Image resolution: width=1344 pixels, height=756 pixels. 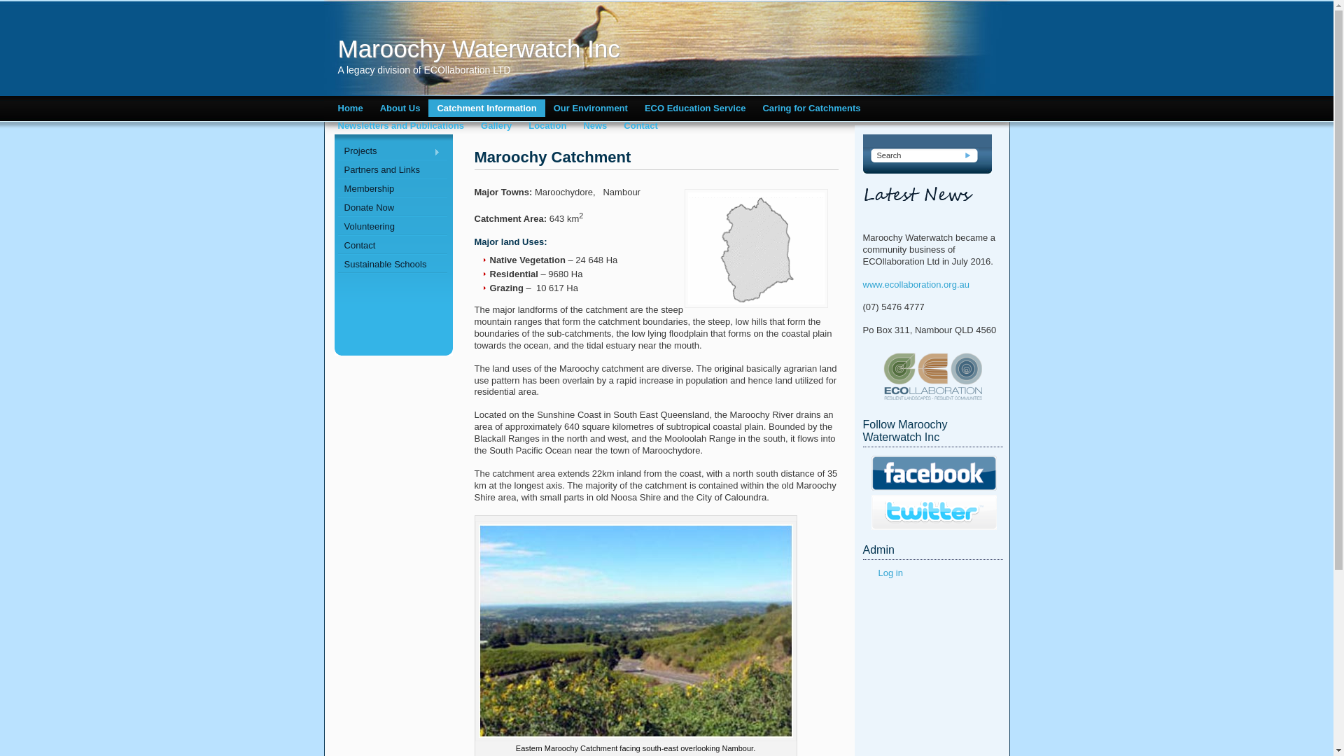 What do you see at coordinates (890, 573) in the screenshot?
I see `Log in` at bounding box center [890, 573].